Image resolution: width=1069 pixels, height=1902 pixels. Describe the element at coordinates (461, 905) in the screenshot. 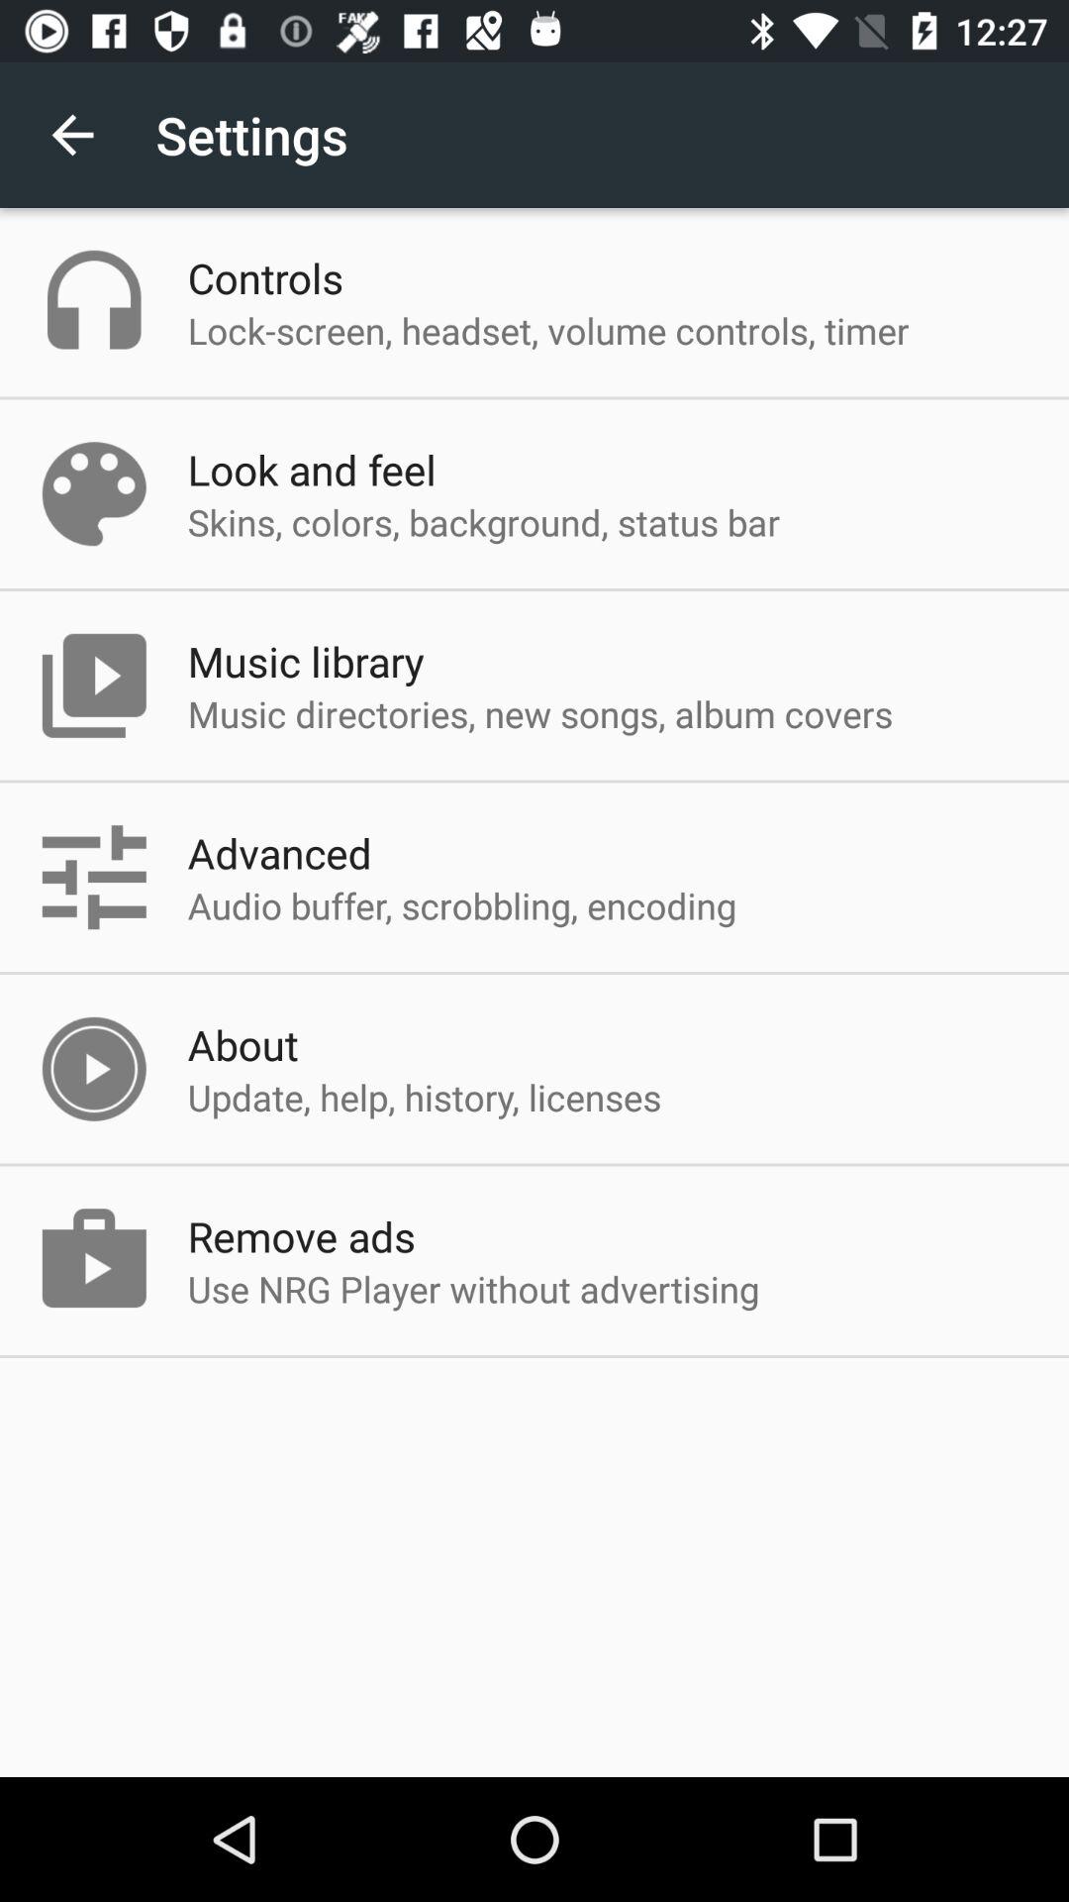

I see `open icon above about icon` at that location.